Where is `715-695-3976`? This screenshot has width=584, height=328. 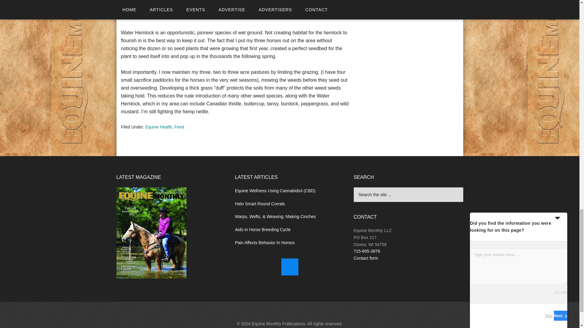
715-695-3976 is located at coordinates (367, 251).